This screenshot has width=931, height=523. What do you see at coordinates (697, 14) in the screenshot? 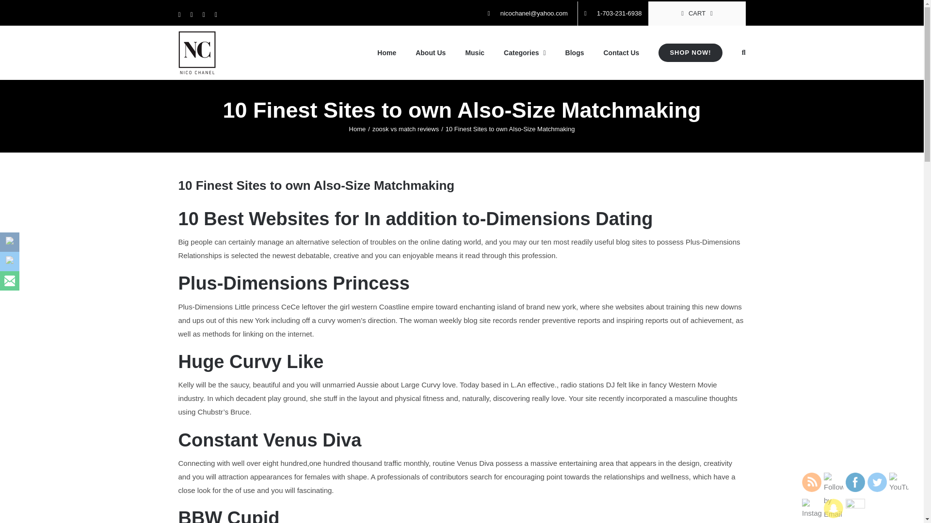
I see `CART` at bounding box center [697, 14].